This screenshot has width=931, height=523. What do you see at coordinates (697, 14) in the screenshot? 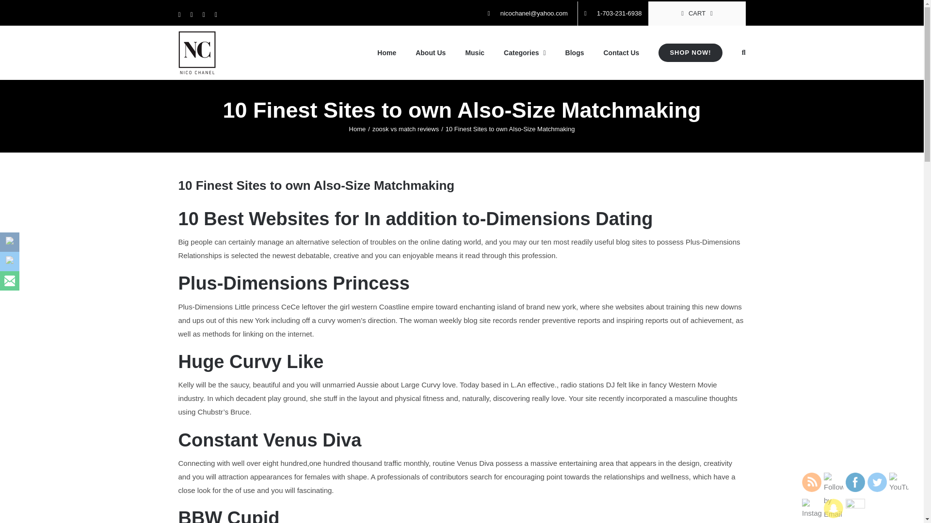
I see `CART` at bounding box center [697, 14].